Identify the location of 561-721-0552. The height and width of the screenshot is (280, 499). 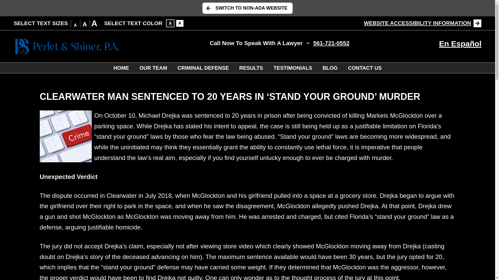
(331, 43).